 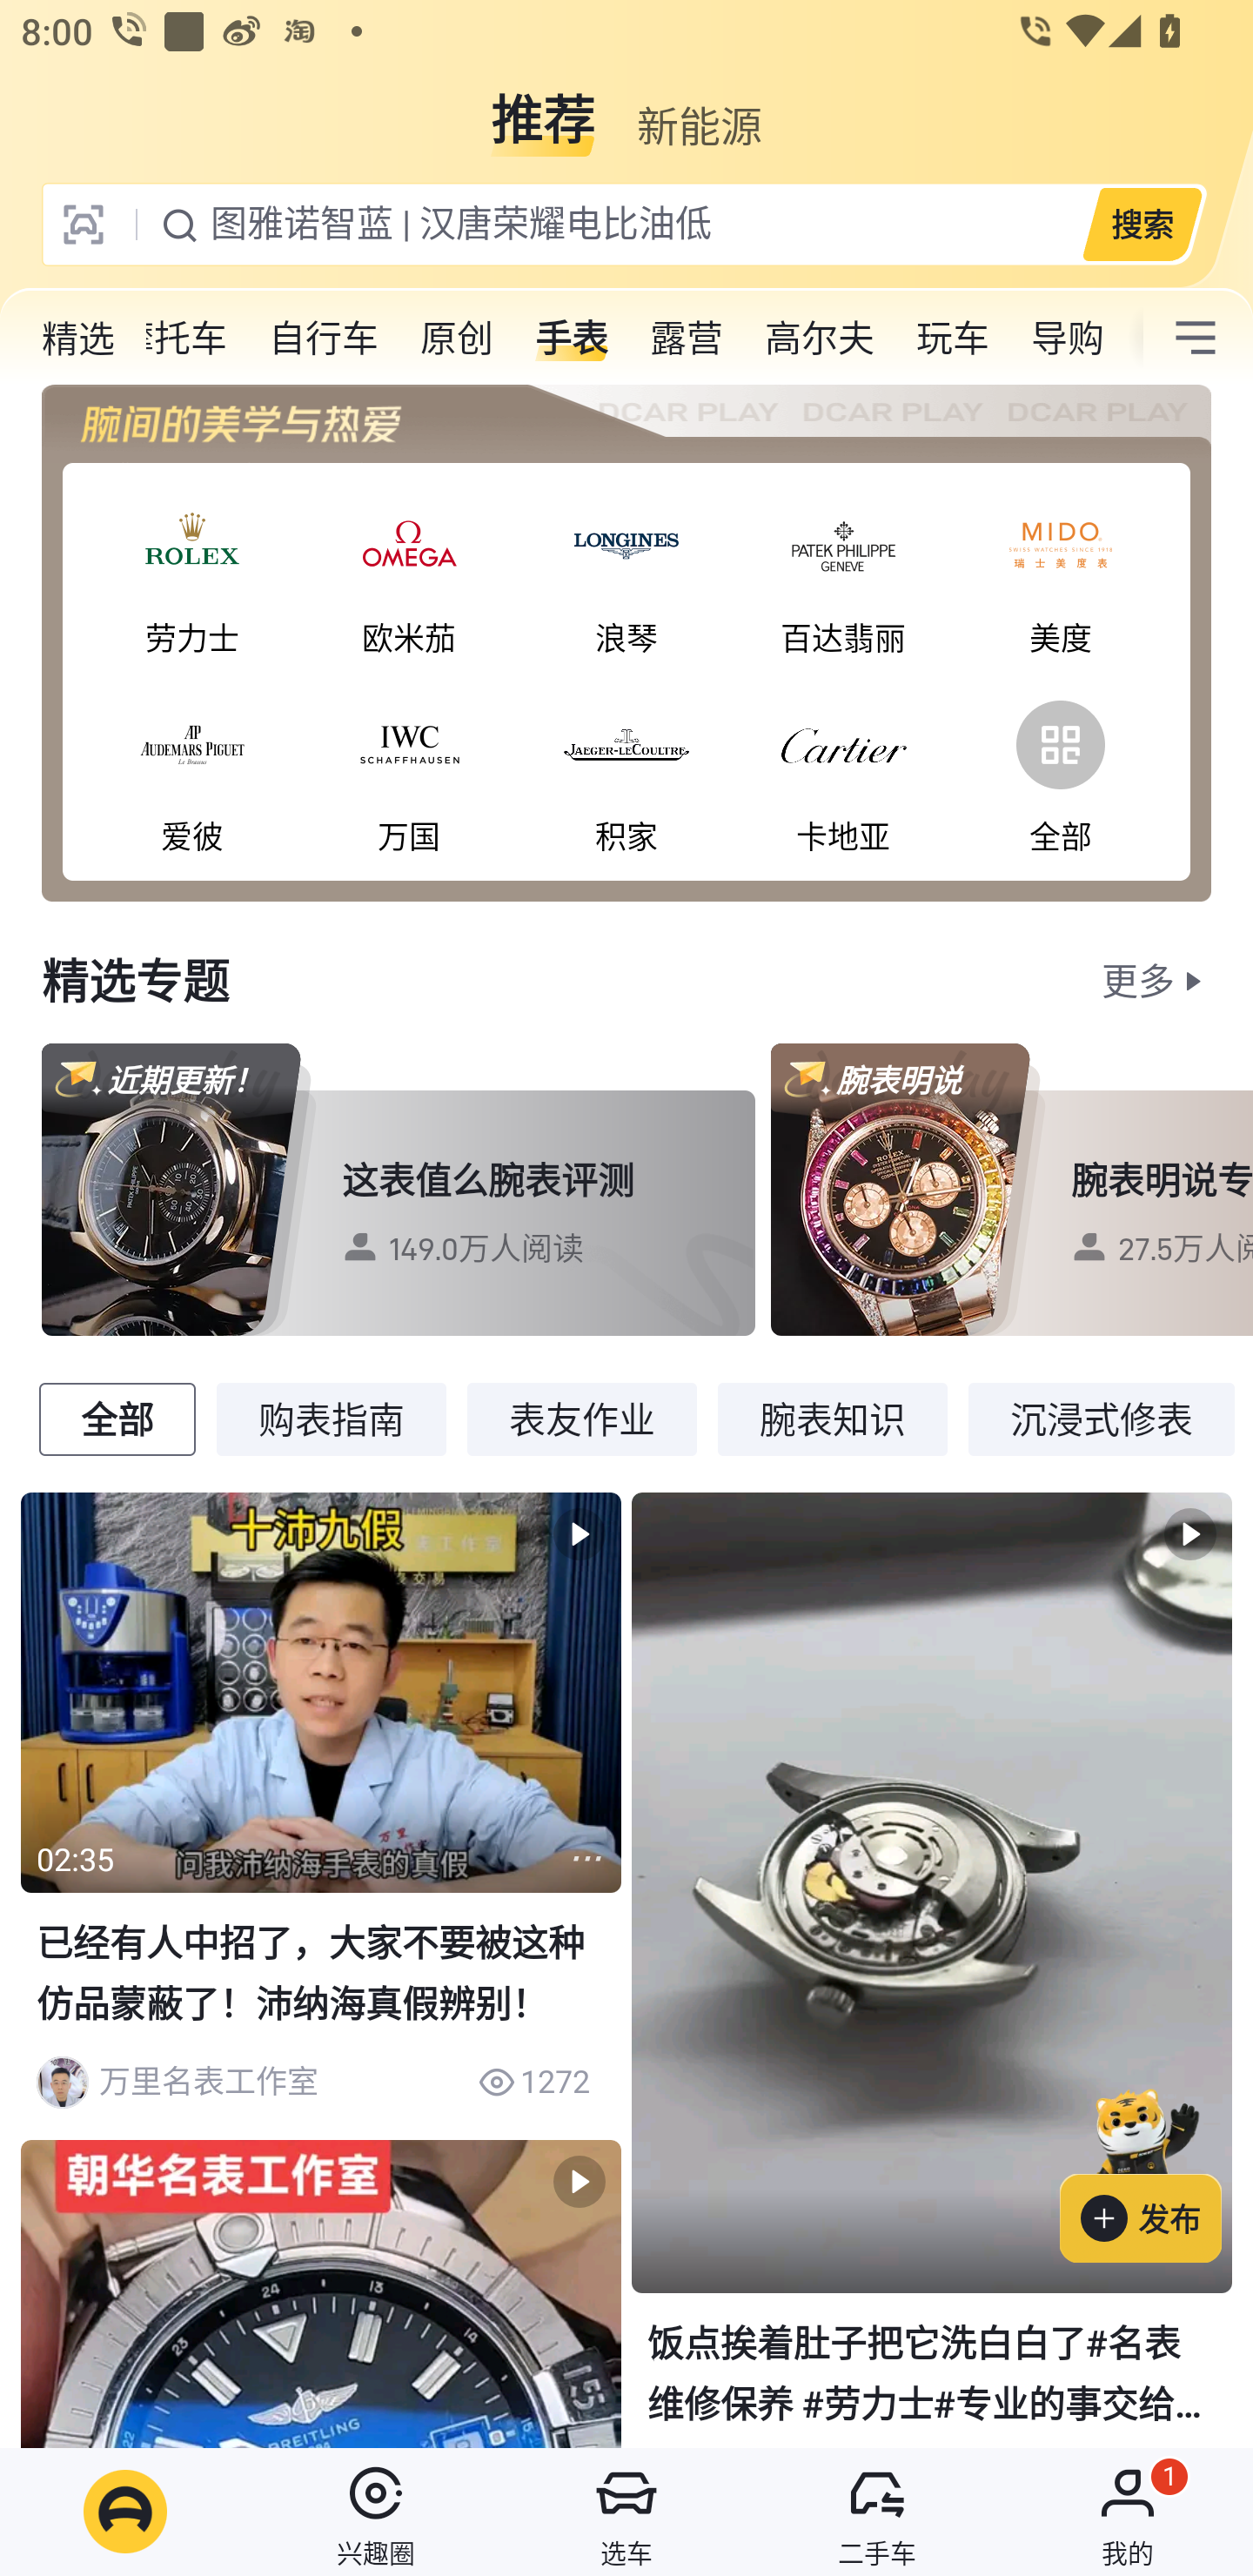 What do you see at coordinates (1011, 1190) in the screenshot?
I see `腕表明说 腕表明说专业评测  27.5万人阅读` at bounding box center [1011, 1190].